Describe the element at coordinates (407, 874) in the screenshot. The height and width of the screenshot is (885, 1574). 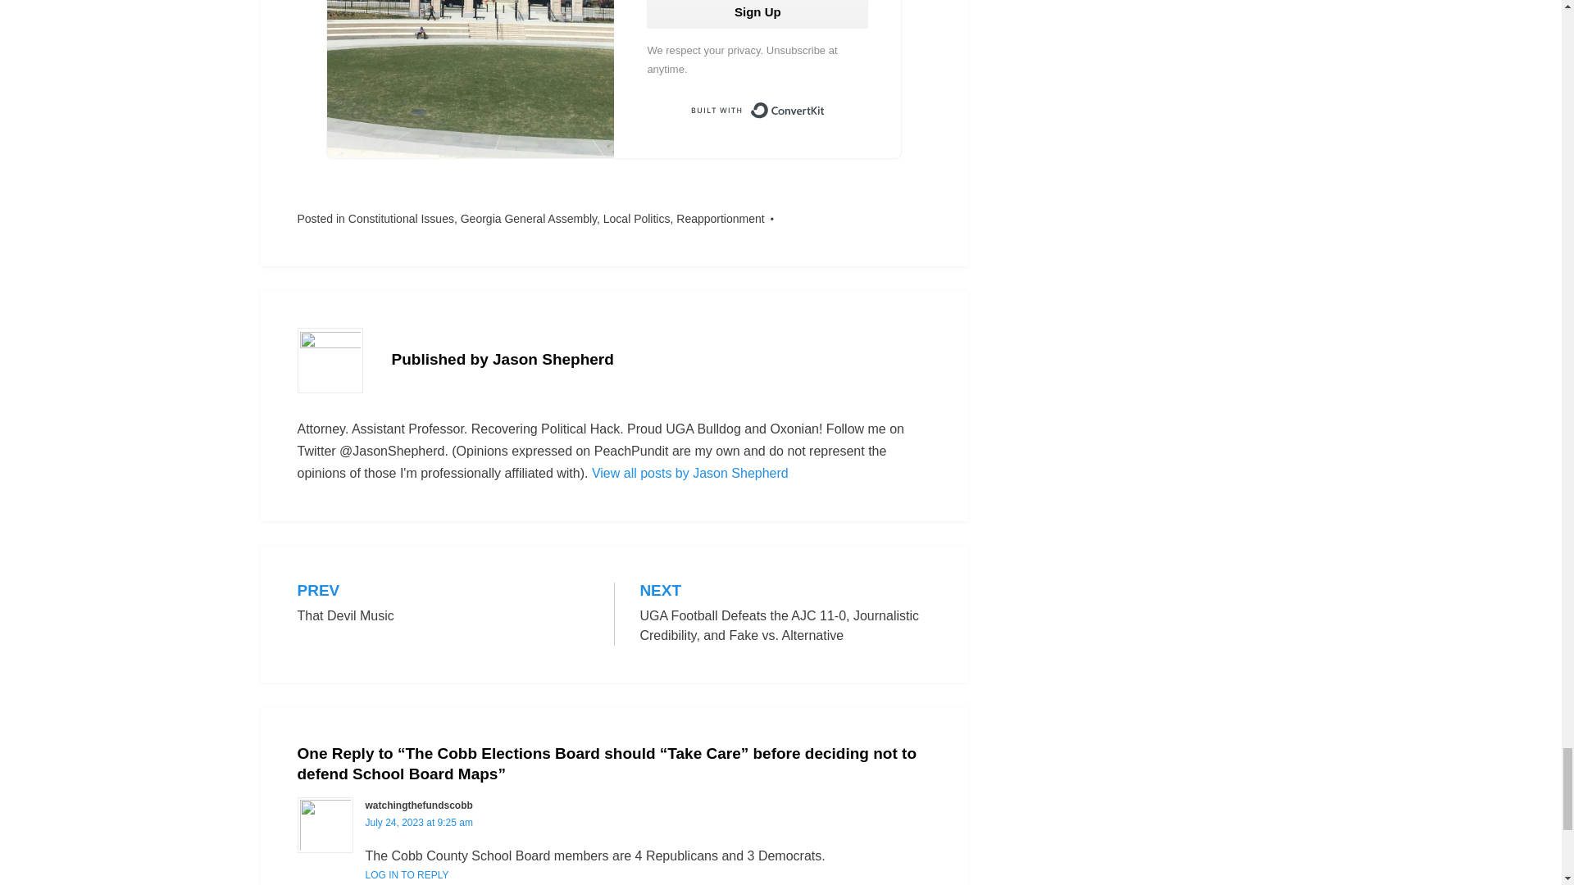
I see `LOG IN TO REPLY` at that location.